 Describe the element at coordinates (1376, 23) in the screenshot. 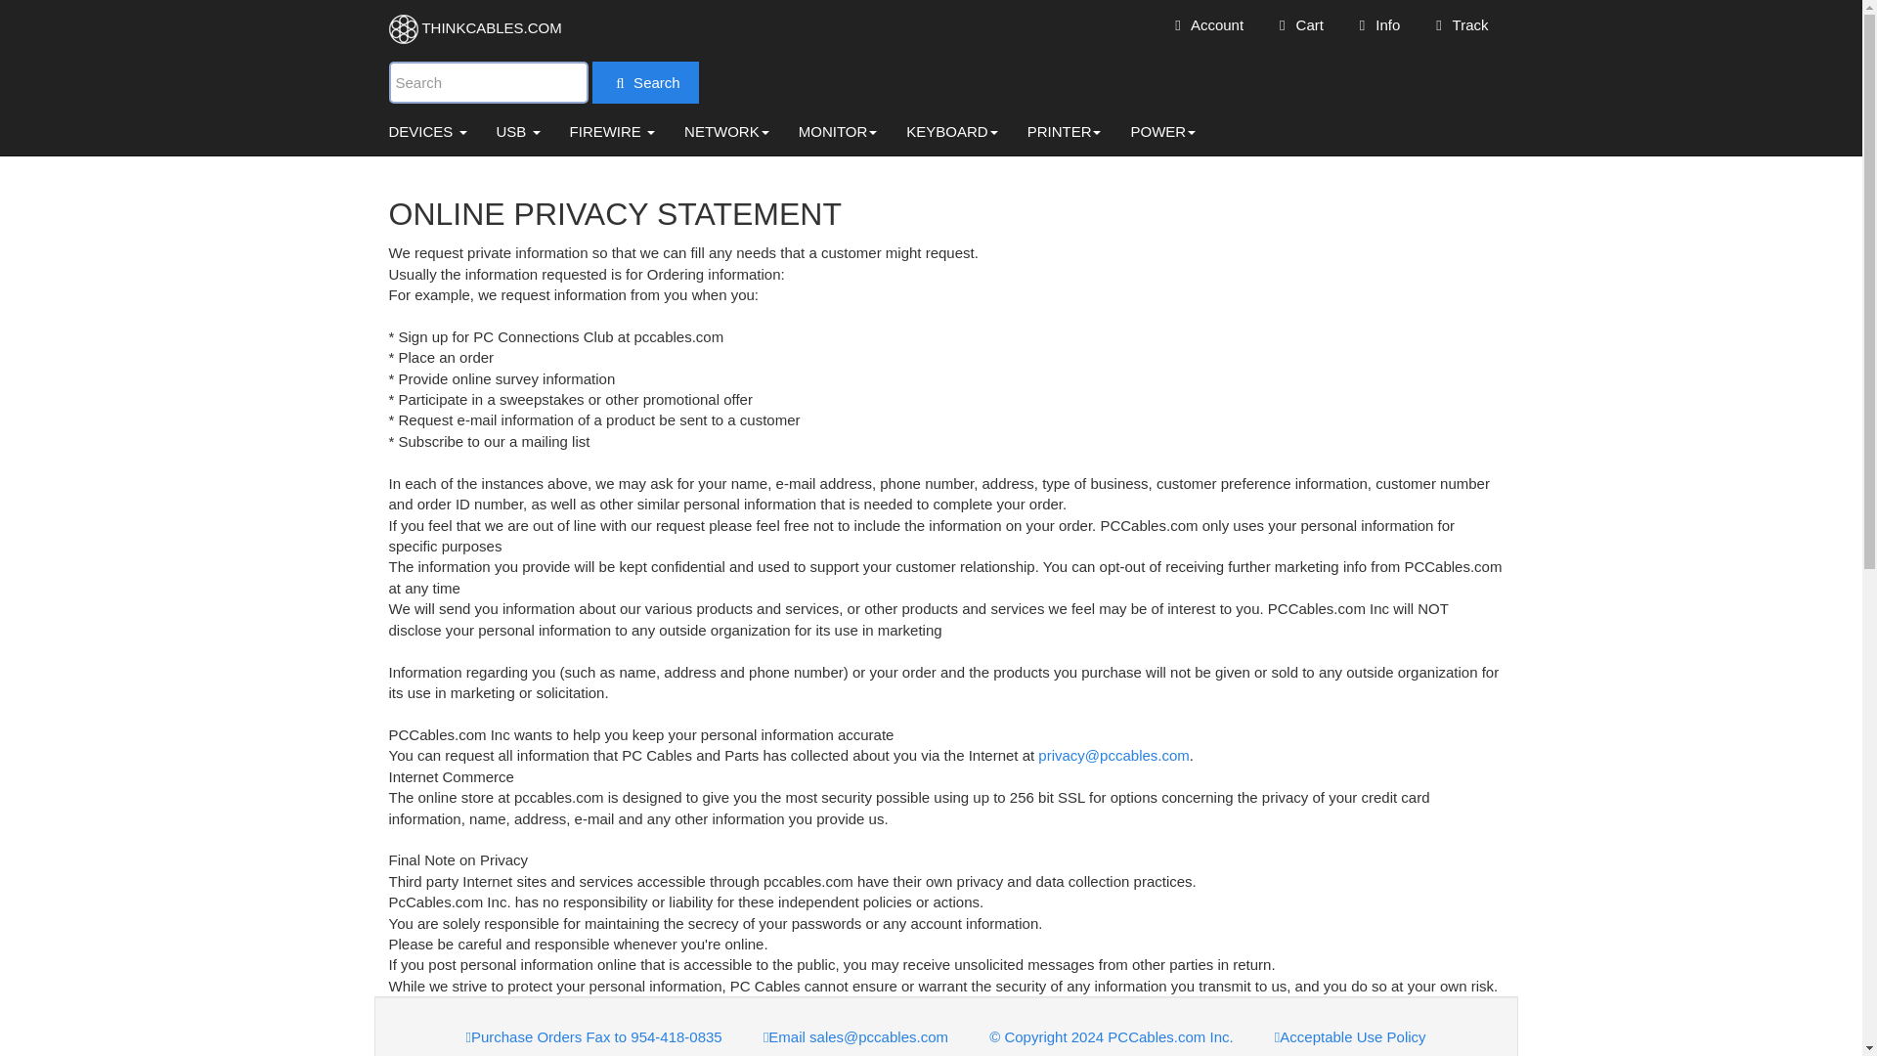

I see `Info` at that location.